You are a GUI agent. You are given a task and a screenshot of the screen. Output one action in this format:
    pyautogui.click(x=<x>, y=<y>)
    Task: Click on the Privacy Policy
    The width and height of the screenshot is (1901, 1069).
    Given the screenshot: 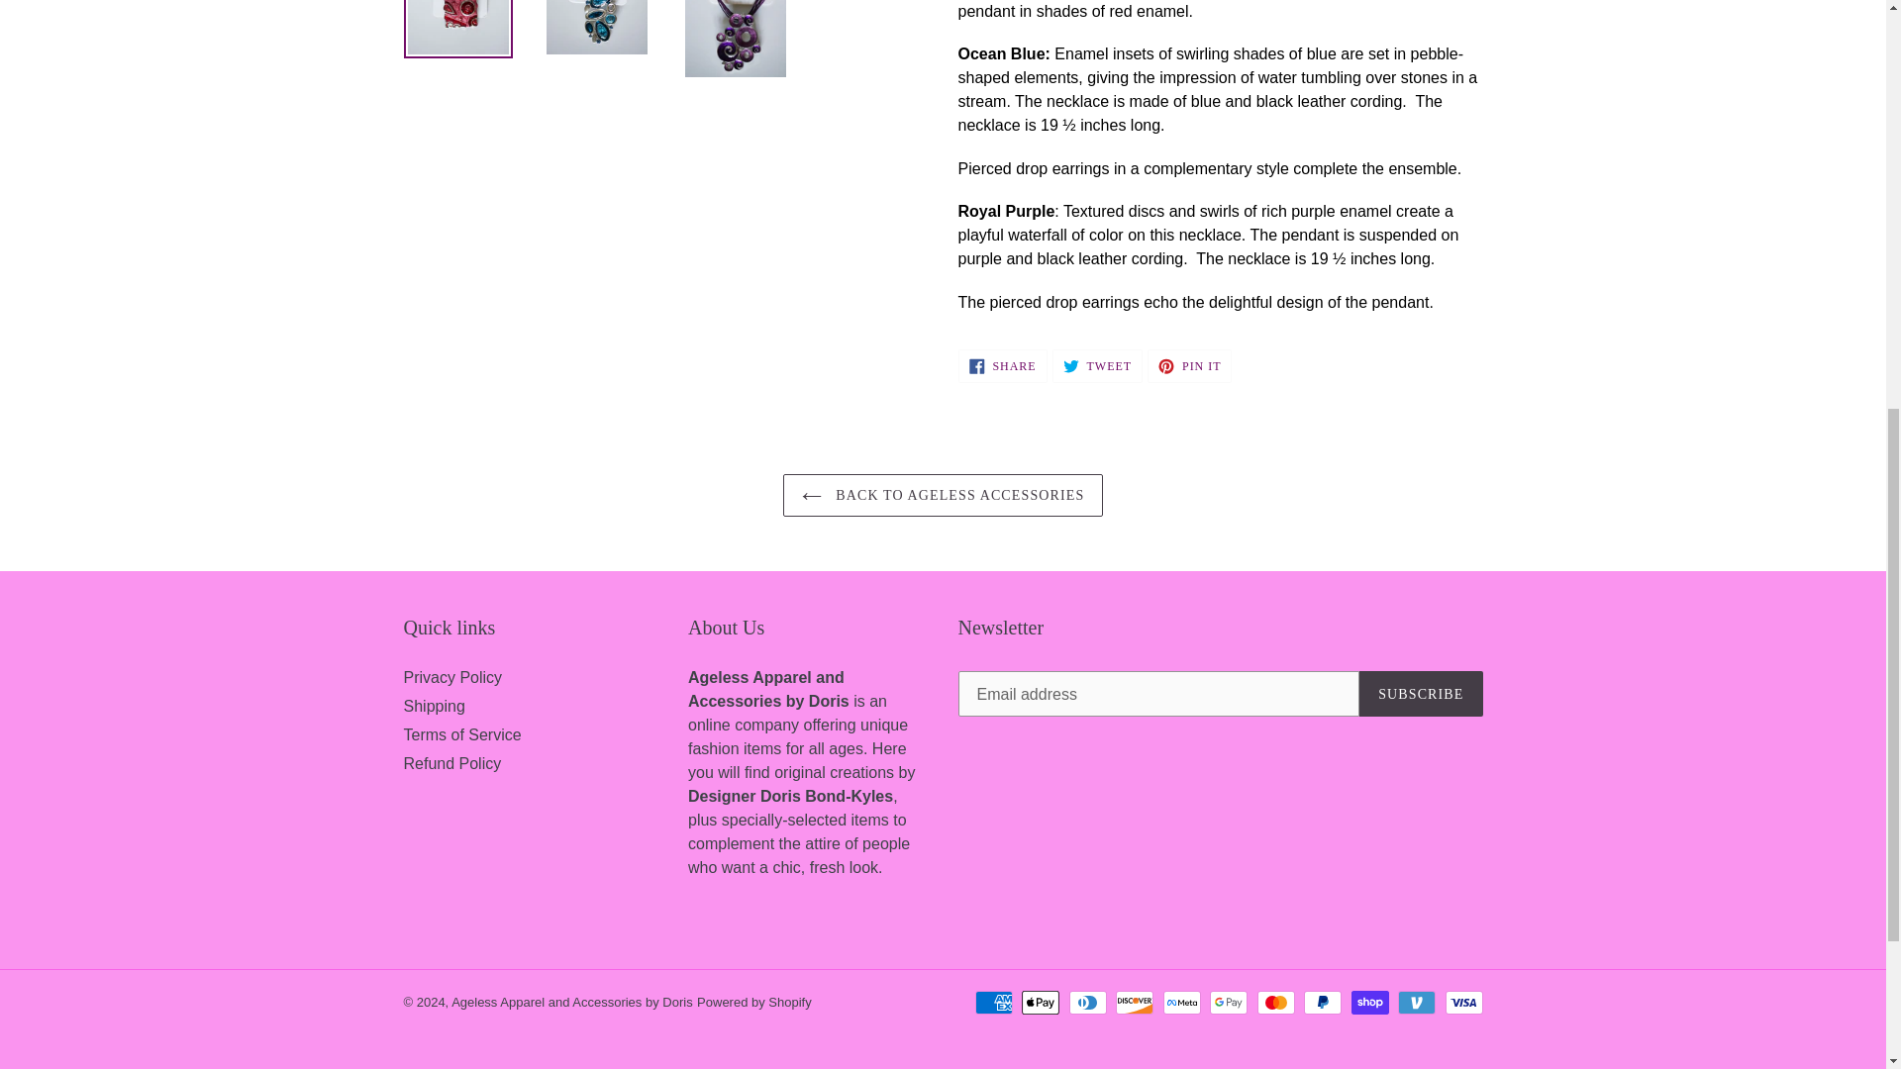 What is the action you would take?
    pyautogui.click(x=572, y=1002)
    